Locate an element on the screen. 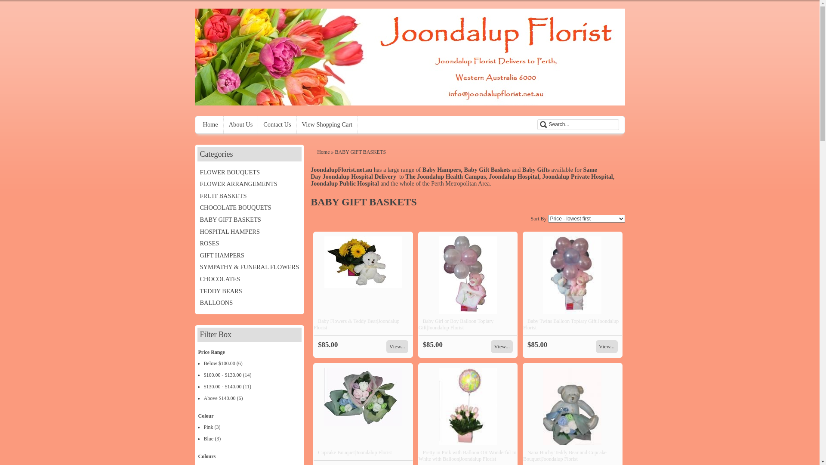  About Us is located at coordinates (241, 125).